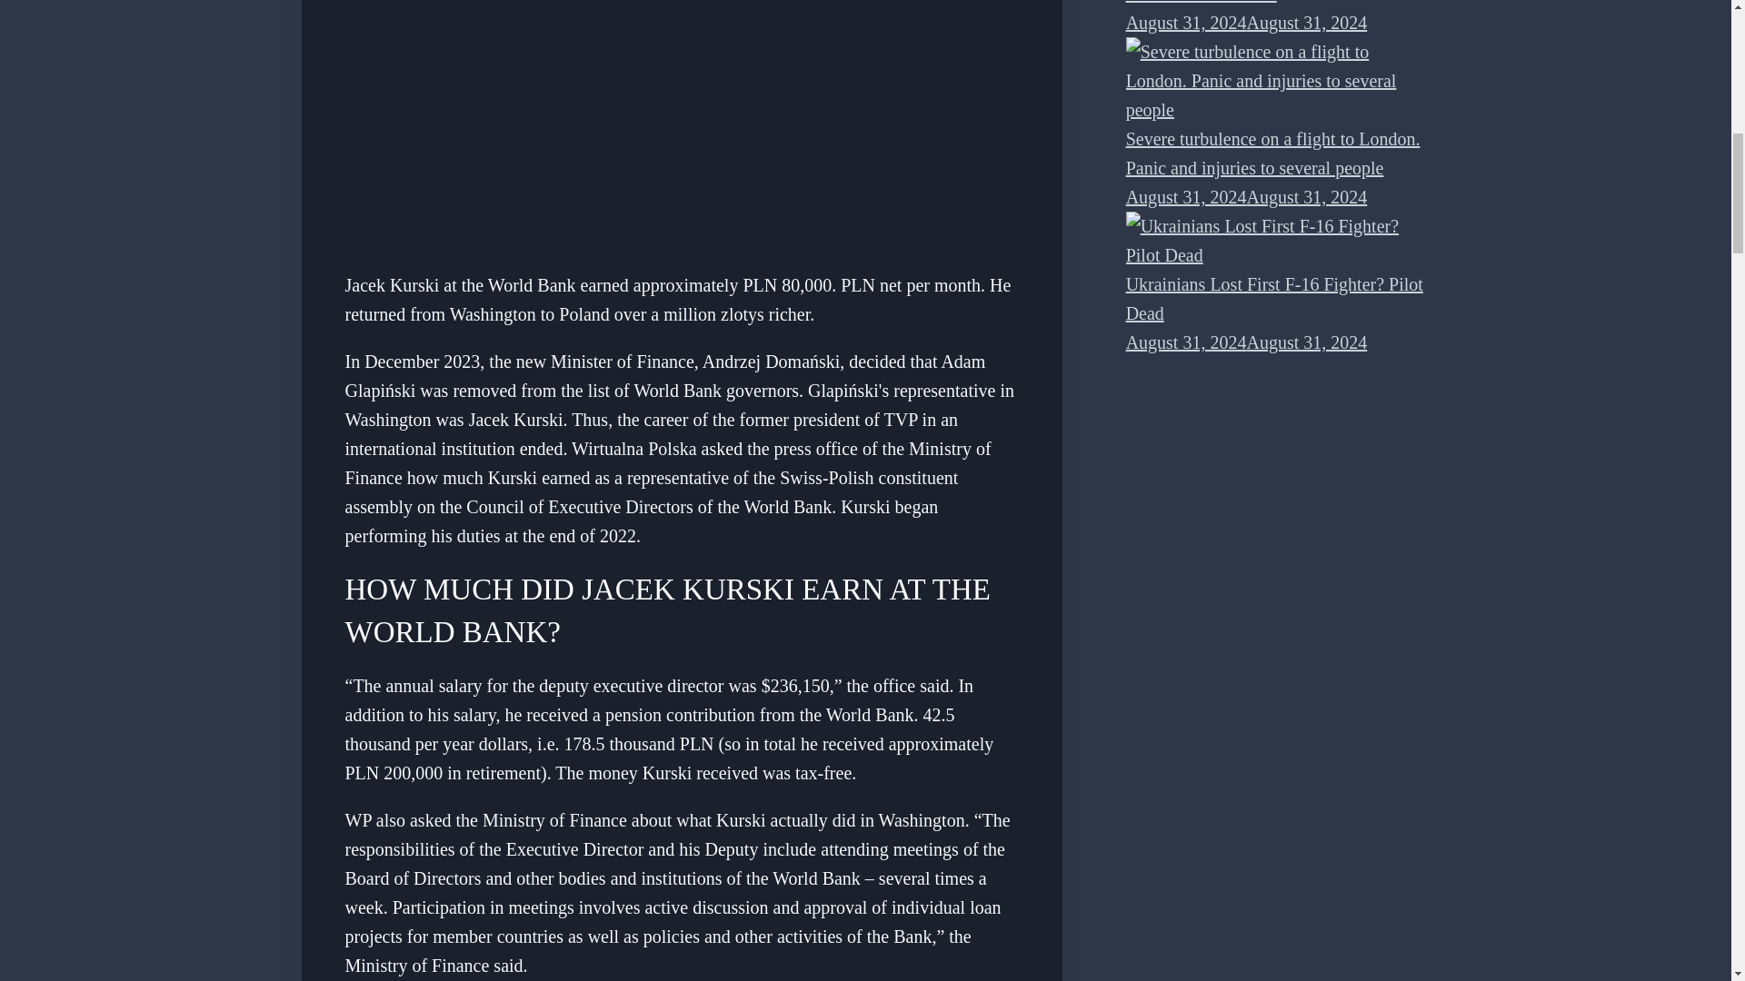  What do you see at coordinates (1247, 196) in the screenshot?
I see `2:26 pm` at bounding box center [1247, 196].